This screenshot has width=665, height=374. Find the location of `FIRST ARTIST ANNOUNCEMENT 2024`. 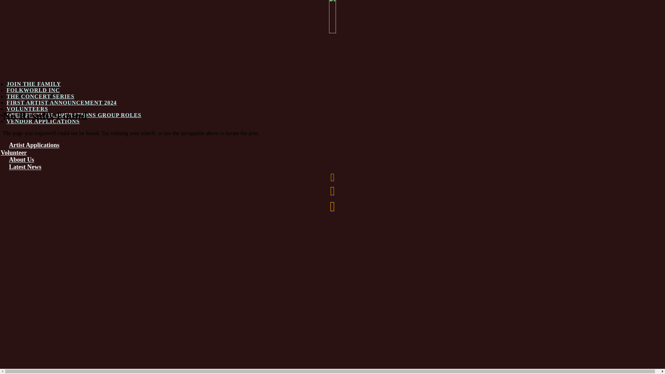

FIRST ARTIST ANNOUNCEMENT 2024 is located at coordinates (62, 103).